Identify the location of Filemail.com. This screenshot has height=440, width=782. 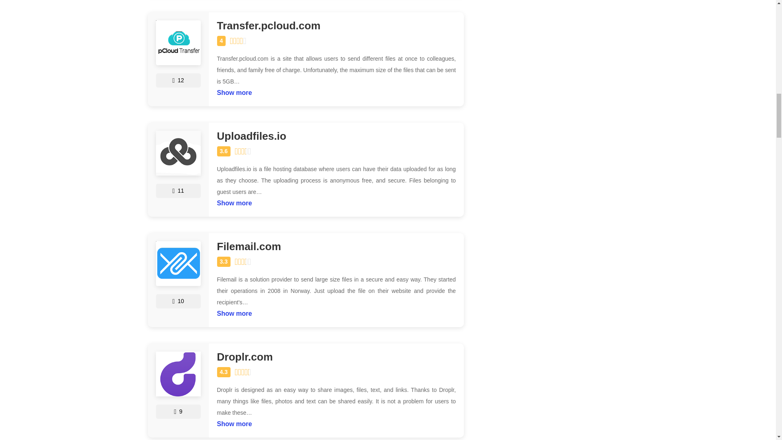
(336, 246).